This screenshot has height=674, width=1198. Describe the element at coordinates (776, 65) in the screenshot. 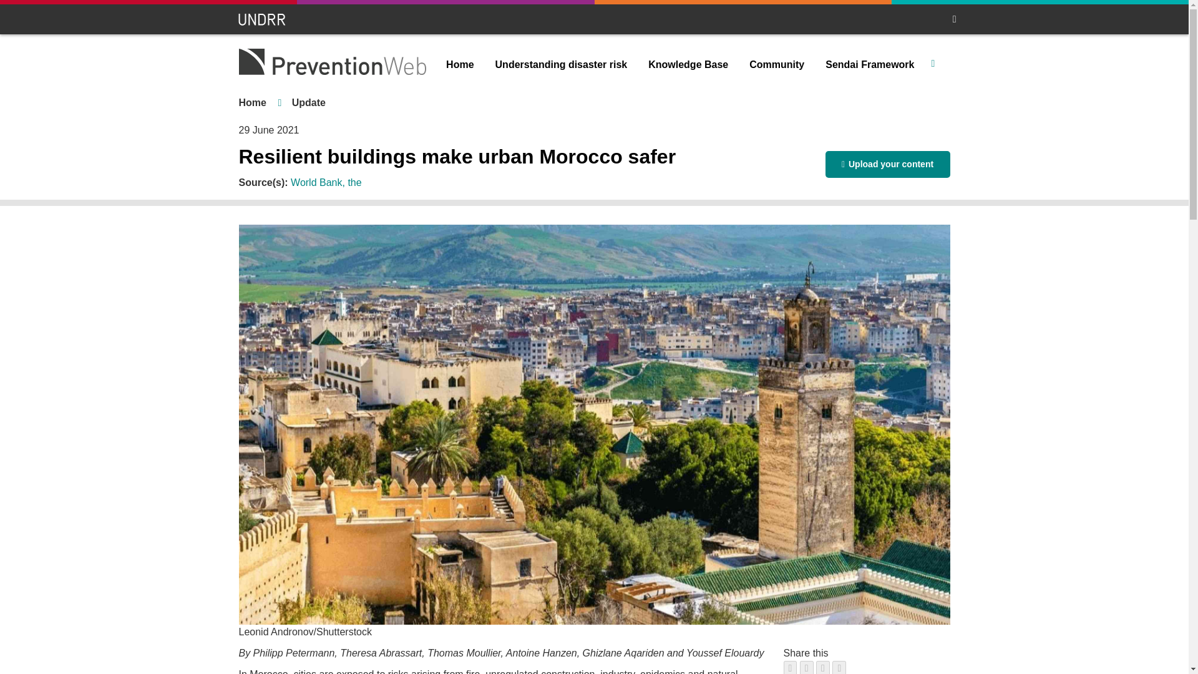

I see `Community` at that location.